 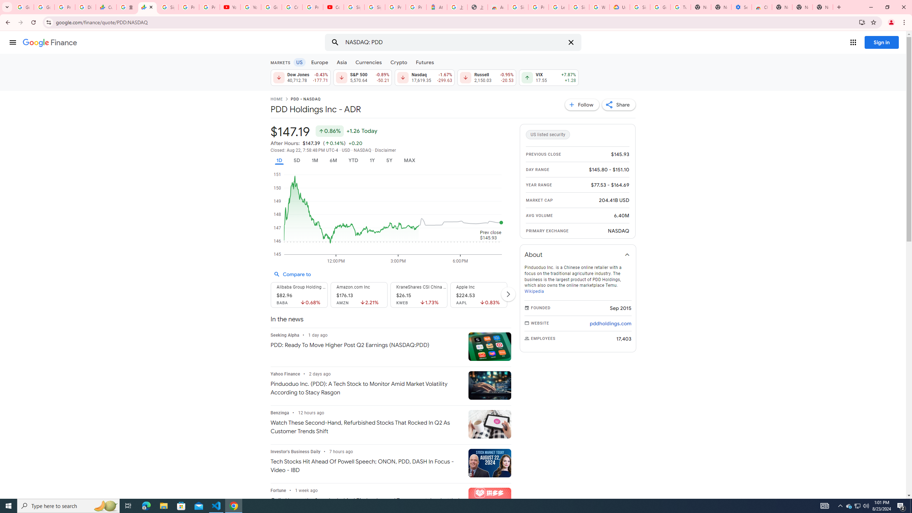 What do you see at coordinates (147, 7) in the screenshot?
I see `PDD Holdings Inc - ADR (PDD) Price & News - Google Finance` at bounding box center [147, 7].